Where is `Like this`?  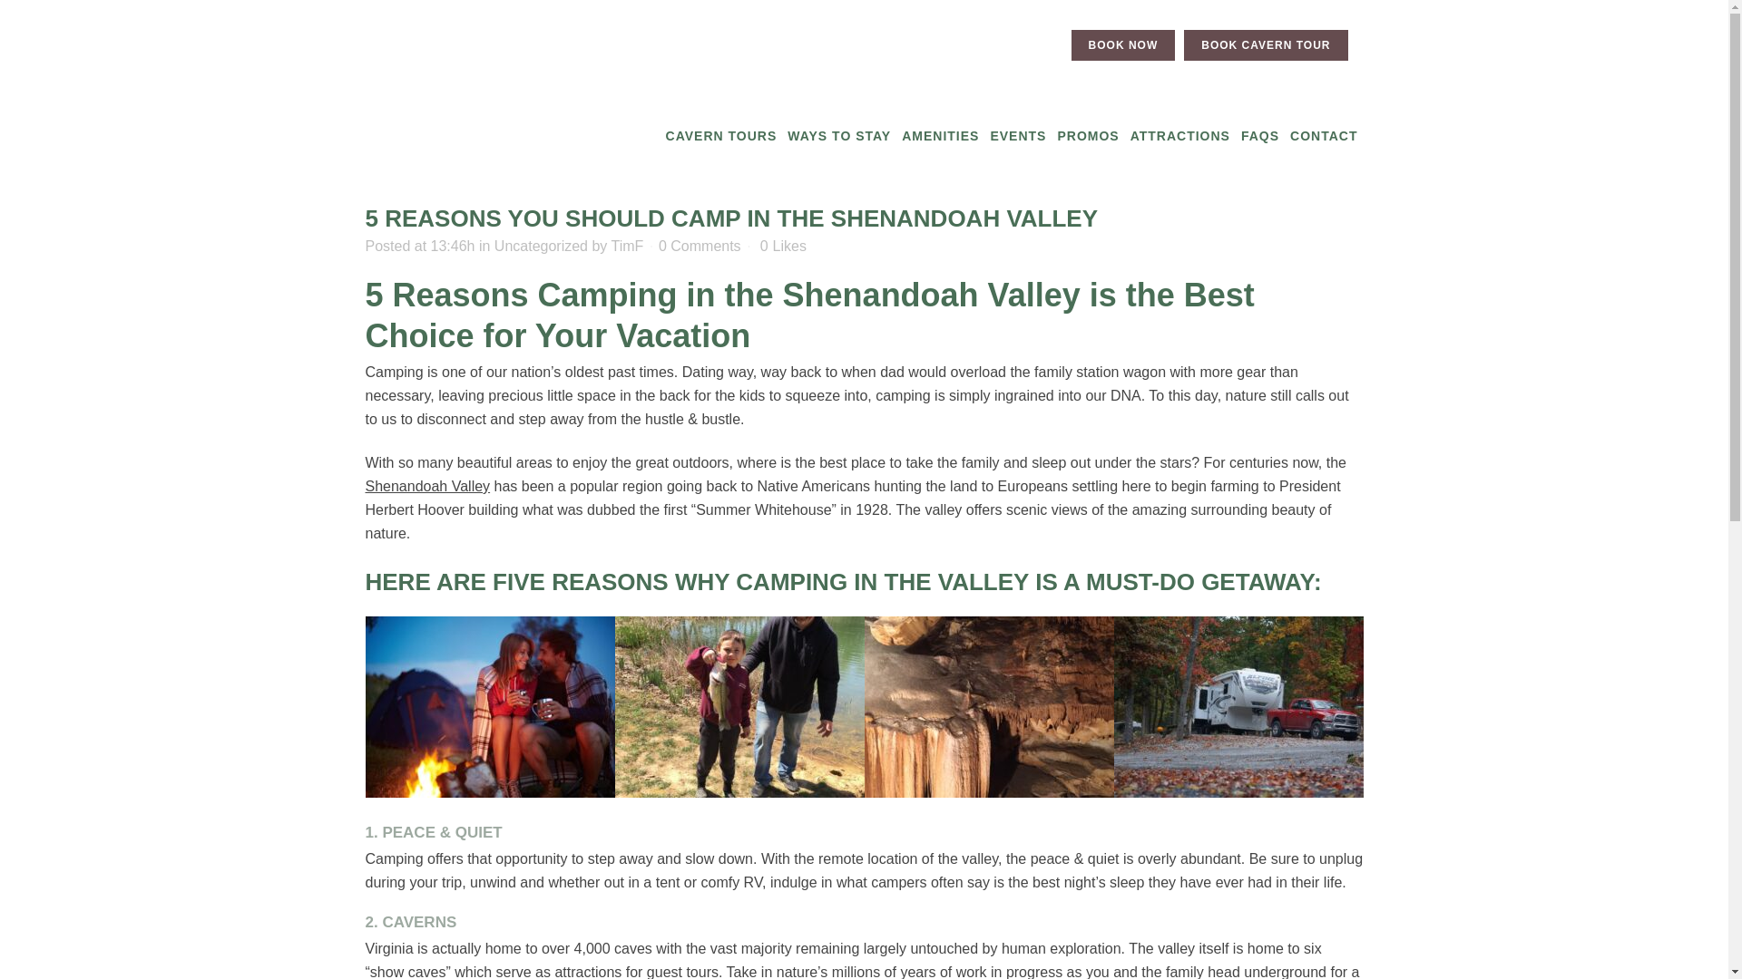 Like this is located at coordinates (782, 246).